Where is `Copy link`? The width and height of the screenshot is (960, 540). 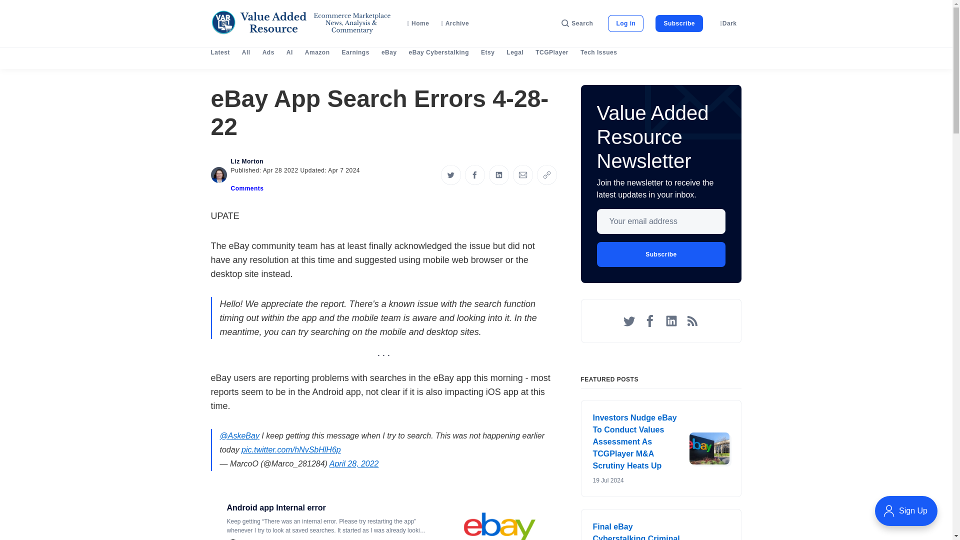 Copy link is located at coordinates (546, 175).